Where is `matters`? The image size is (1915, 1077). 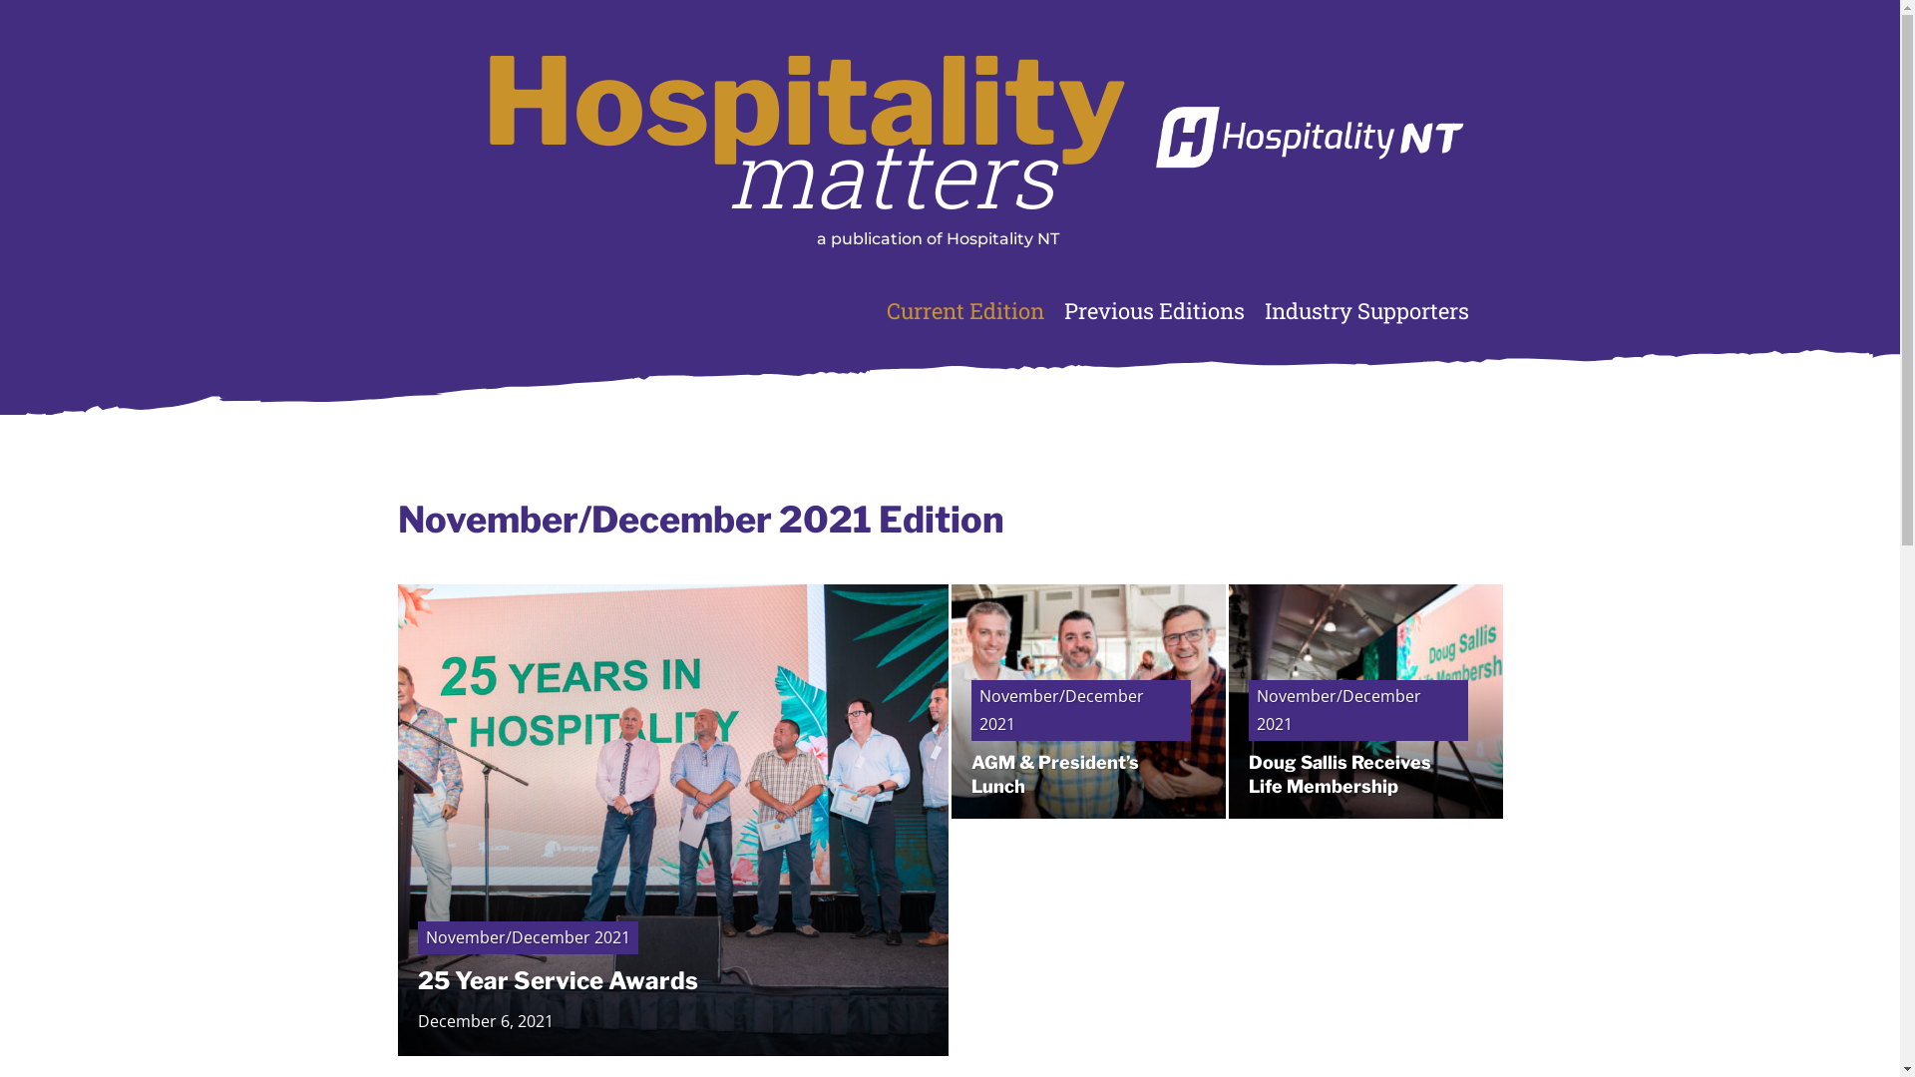 matters is located at coordinates (892, 174).